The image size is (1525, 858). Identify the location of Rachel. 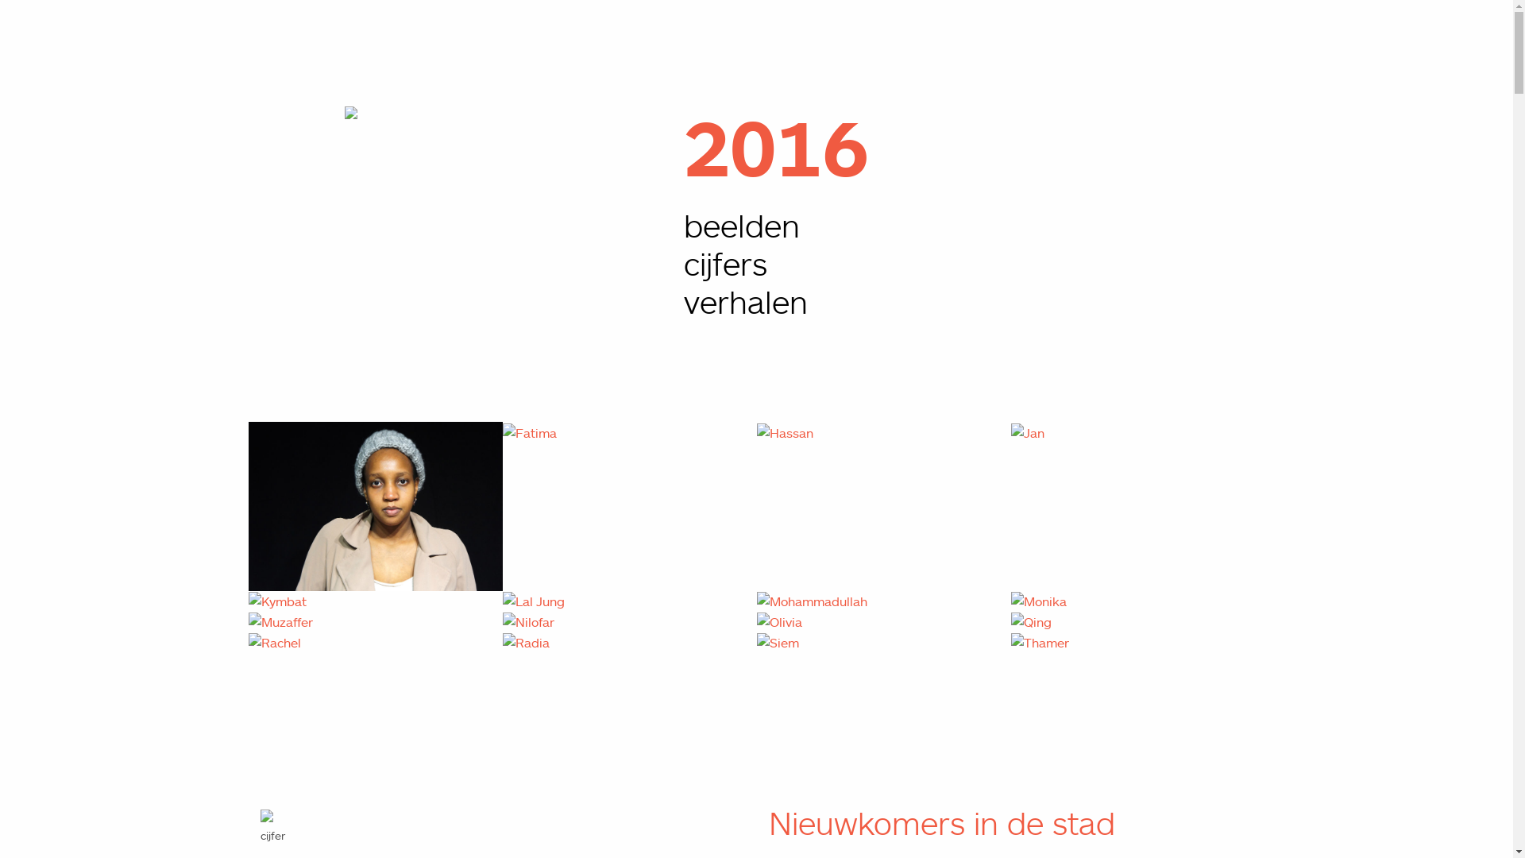
(274, 643).